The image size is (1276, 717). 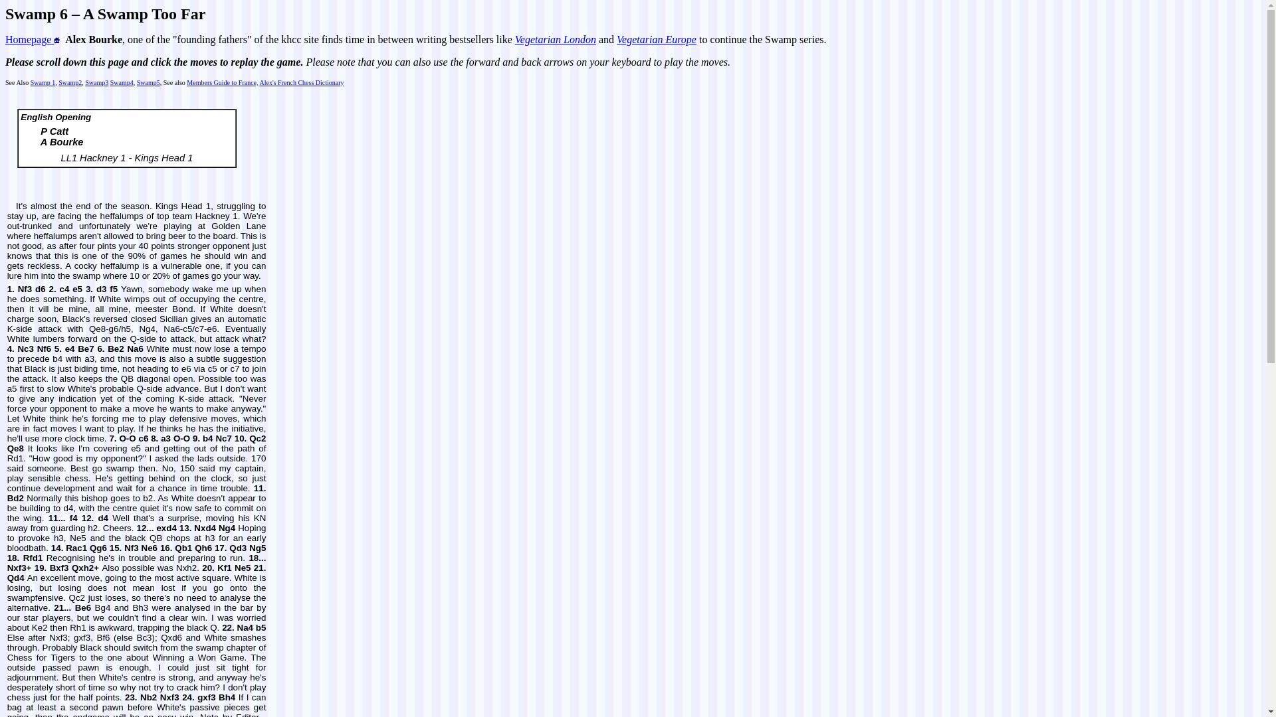 I want to click on Swamp3, so click(x=97, y=82).